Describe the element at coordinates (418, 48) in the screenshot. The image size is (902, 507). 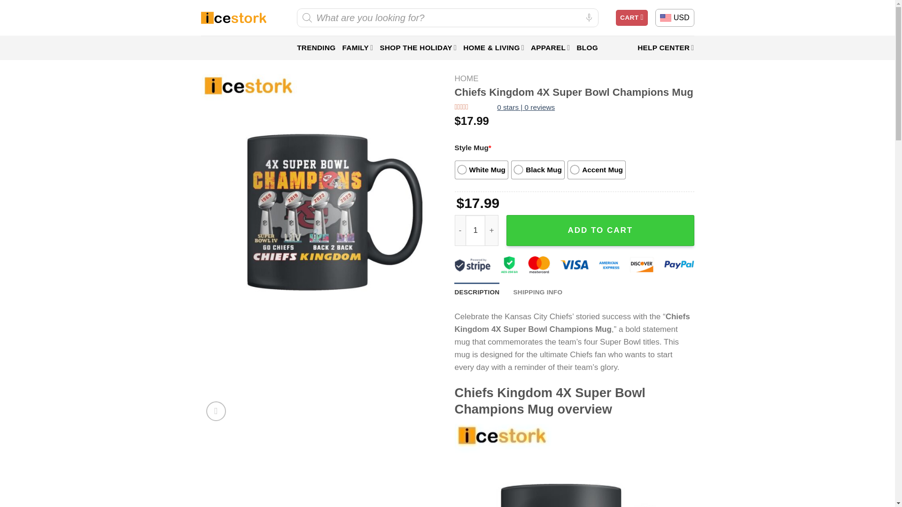
I see `SHOP THE HOLIDAY` at that location.